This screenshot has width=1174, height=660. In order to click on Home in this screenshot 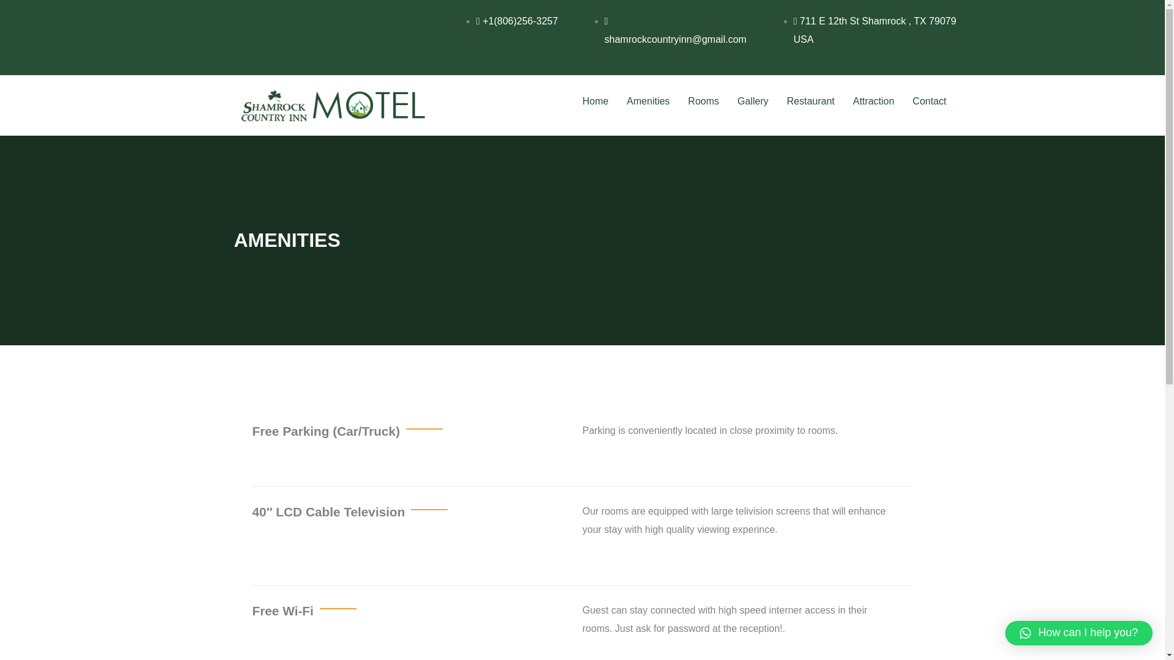, I will do `click(594, 101)`.